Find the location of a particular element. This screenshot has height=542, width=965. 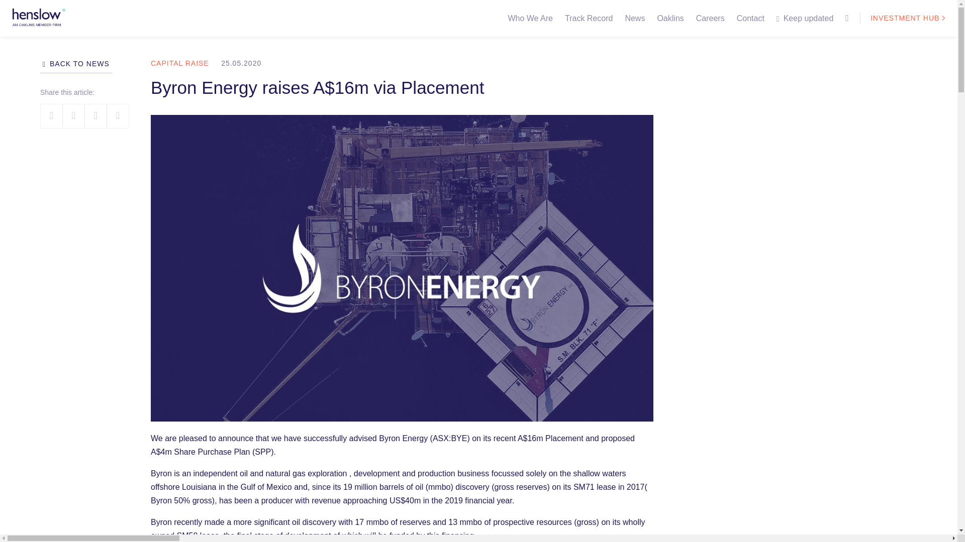

Keep updated is located at coordinates (808, 18).